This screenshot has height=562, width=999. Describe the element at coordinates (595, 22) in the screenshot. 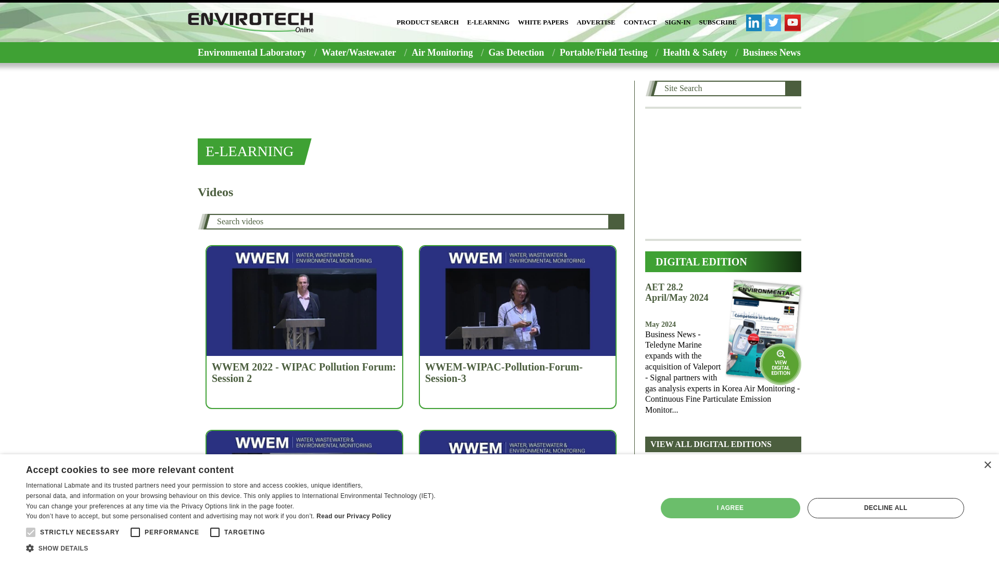

I see `ADVERTISE` at that location.